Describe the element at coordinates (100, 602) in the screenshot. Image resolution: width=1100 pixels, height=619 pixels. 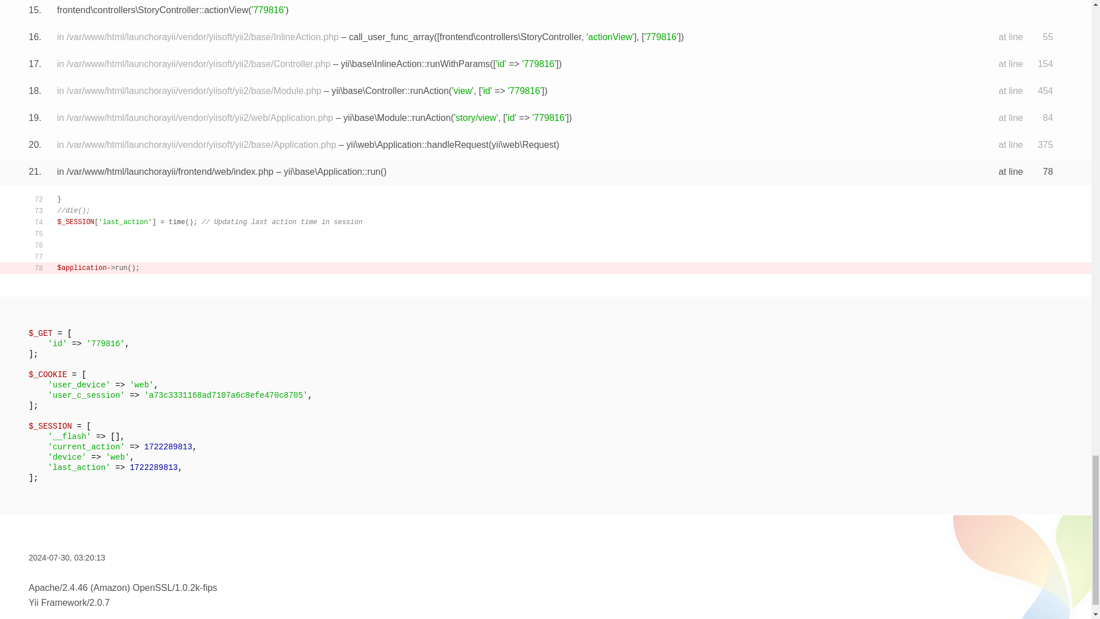
I see `2.0.7` at that location.